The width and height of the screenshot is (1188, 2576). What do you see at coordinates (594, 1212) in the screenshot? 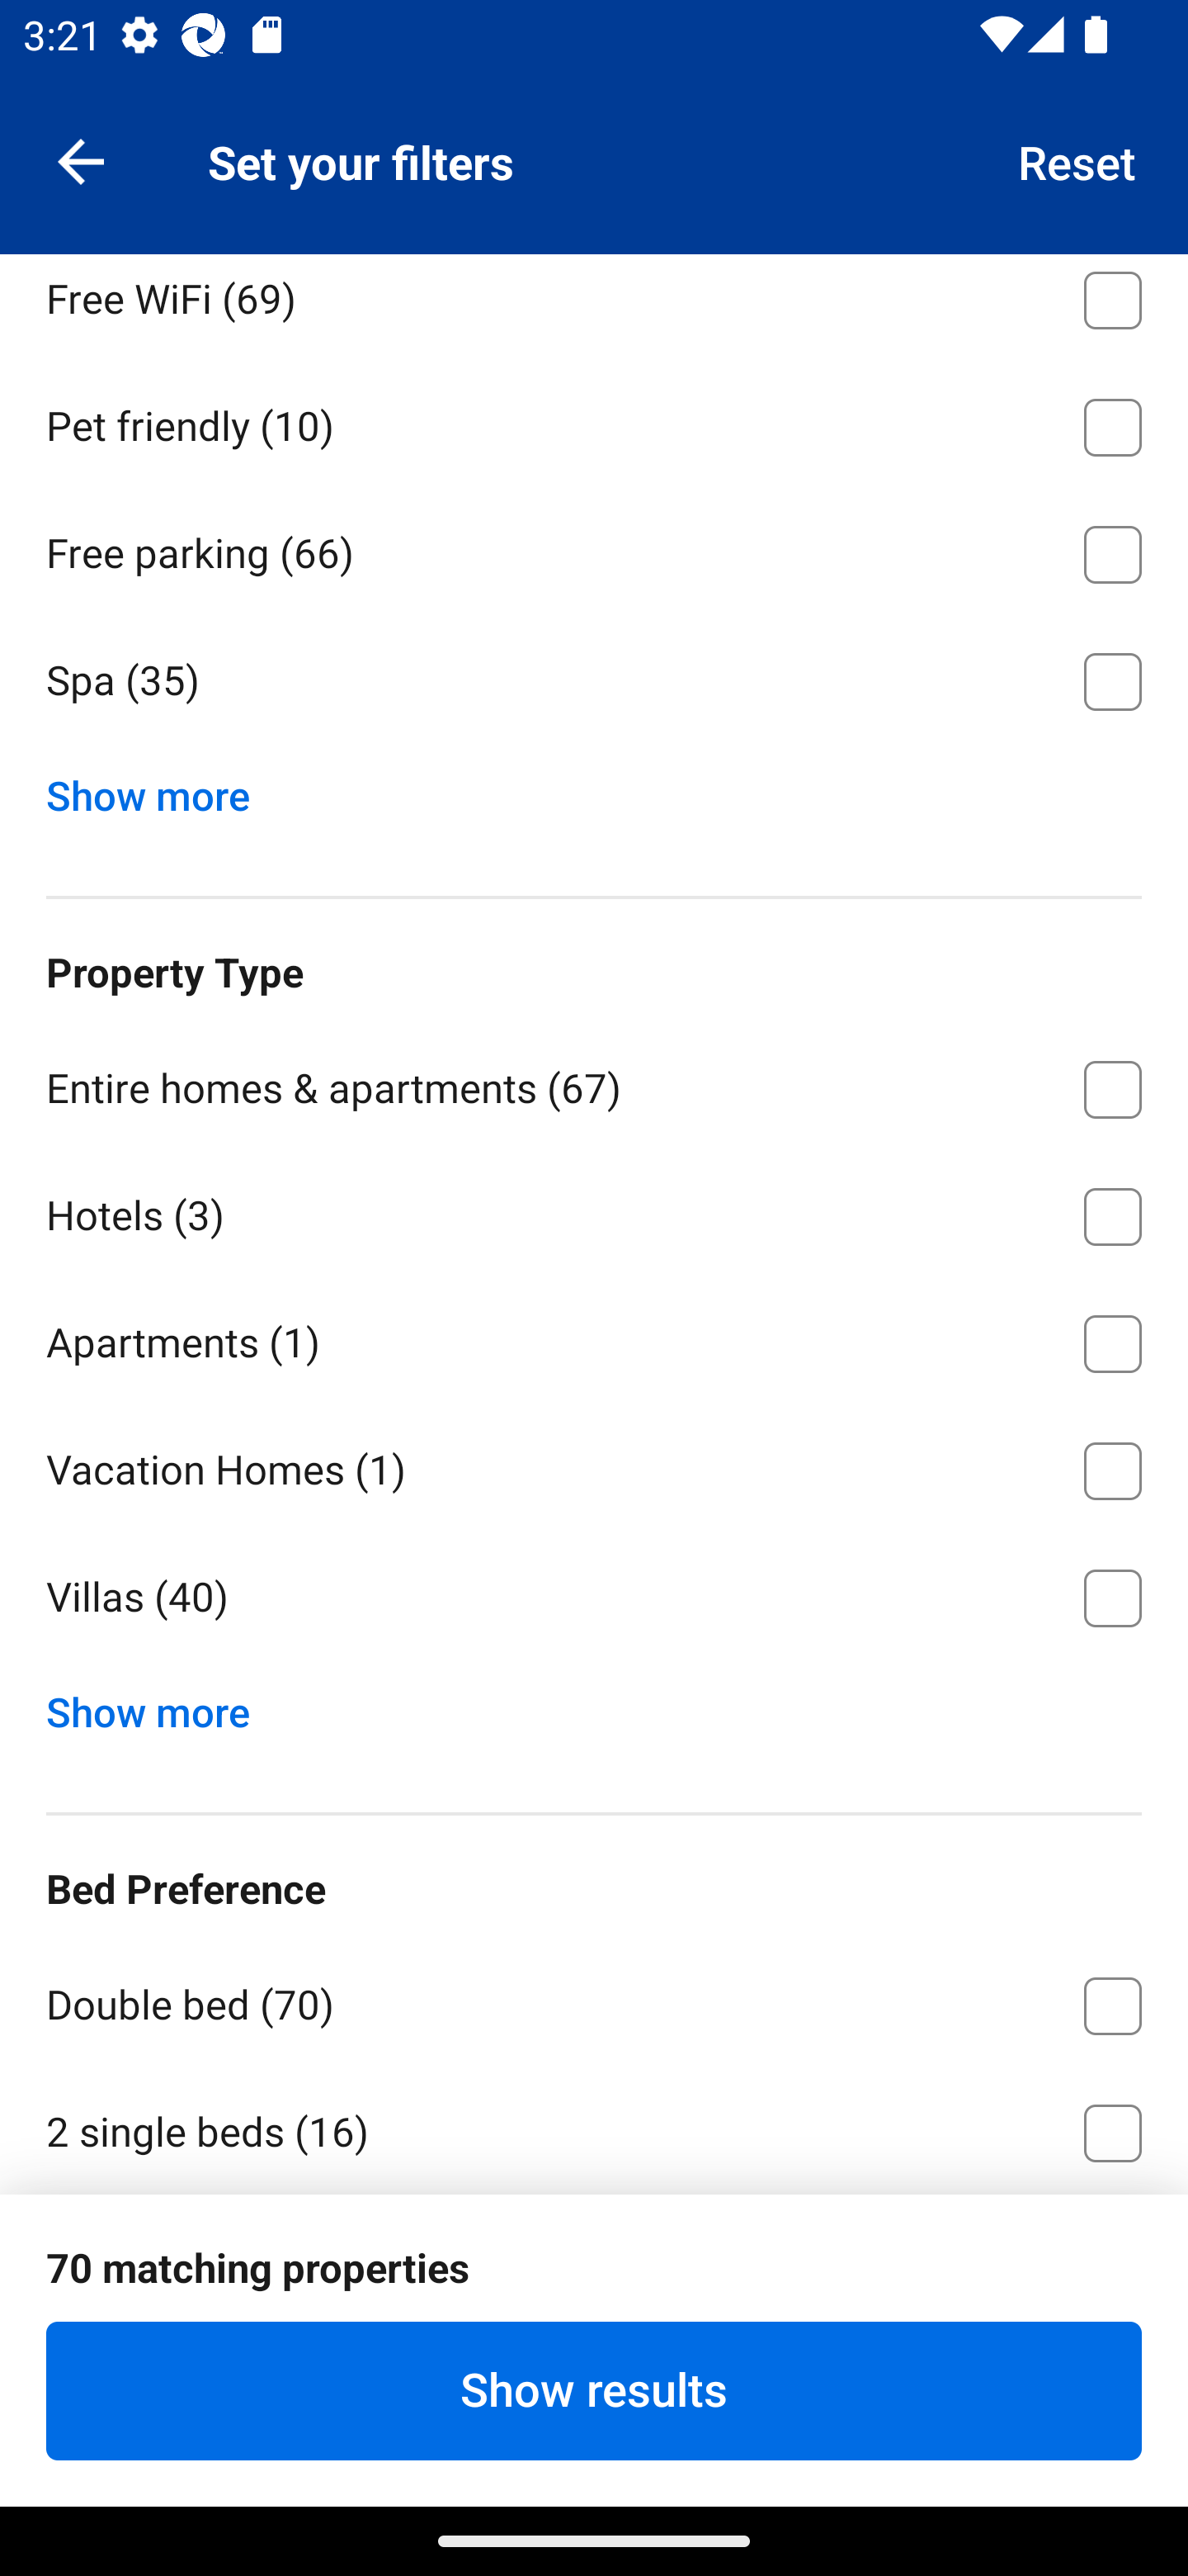
I see `Hotels ⁦(3)` at bounding box center [594, 1212].